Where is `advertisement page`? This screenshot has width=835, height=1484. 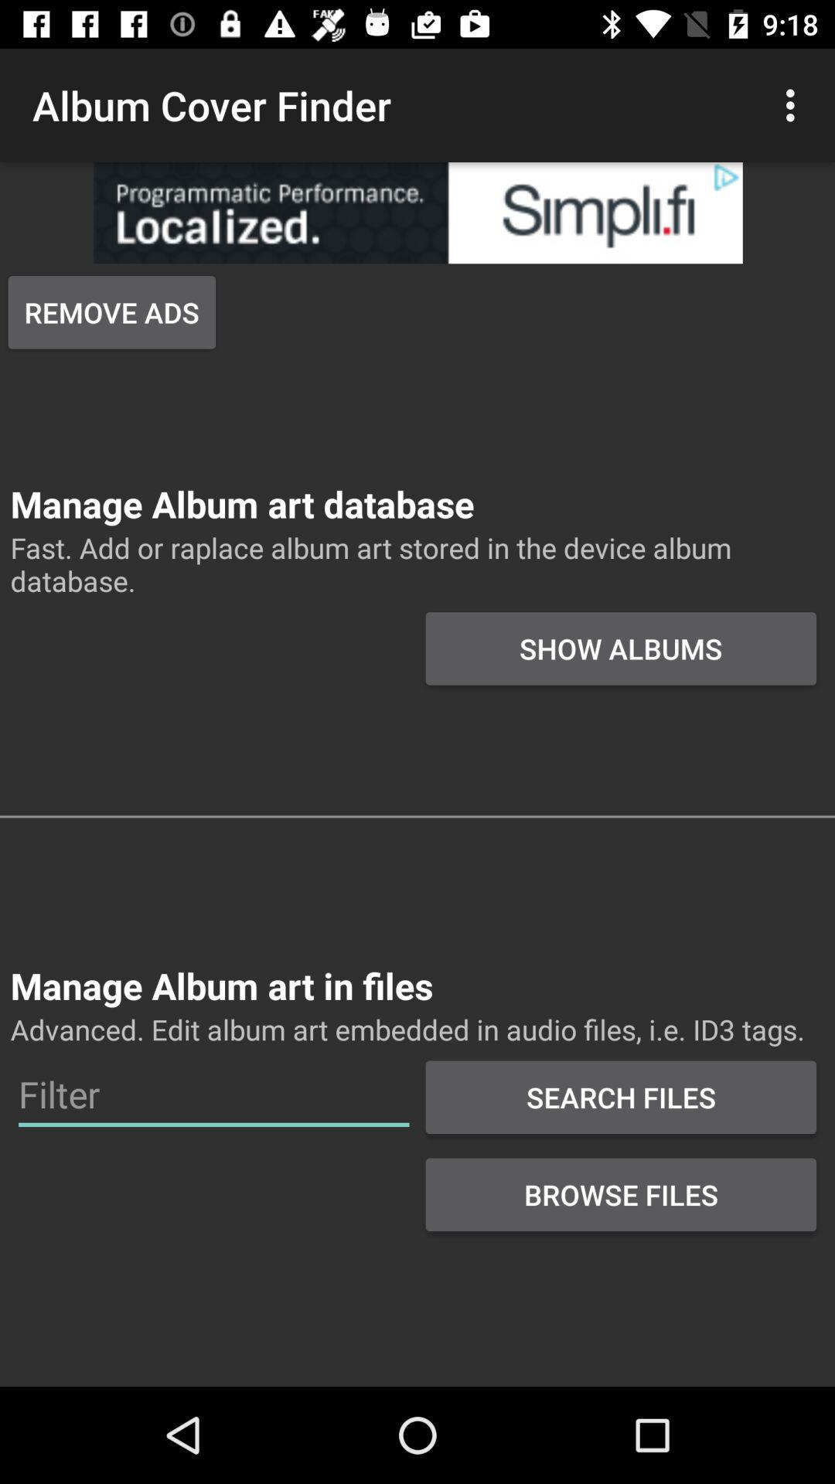 advertisement page is located at coordinates (417, 213).